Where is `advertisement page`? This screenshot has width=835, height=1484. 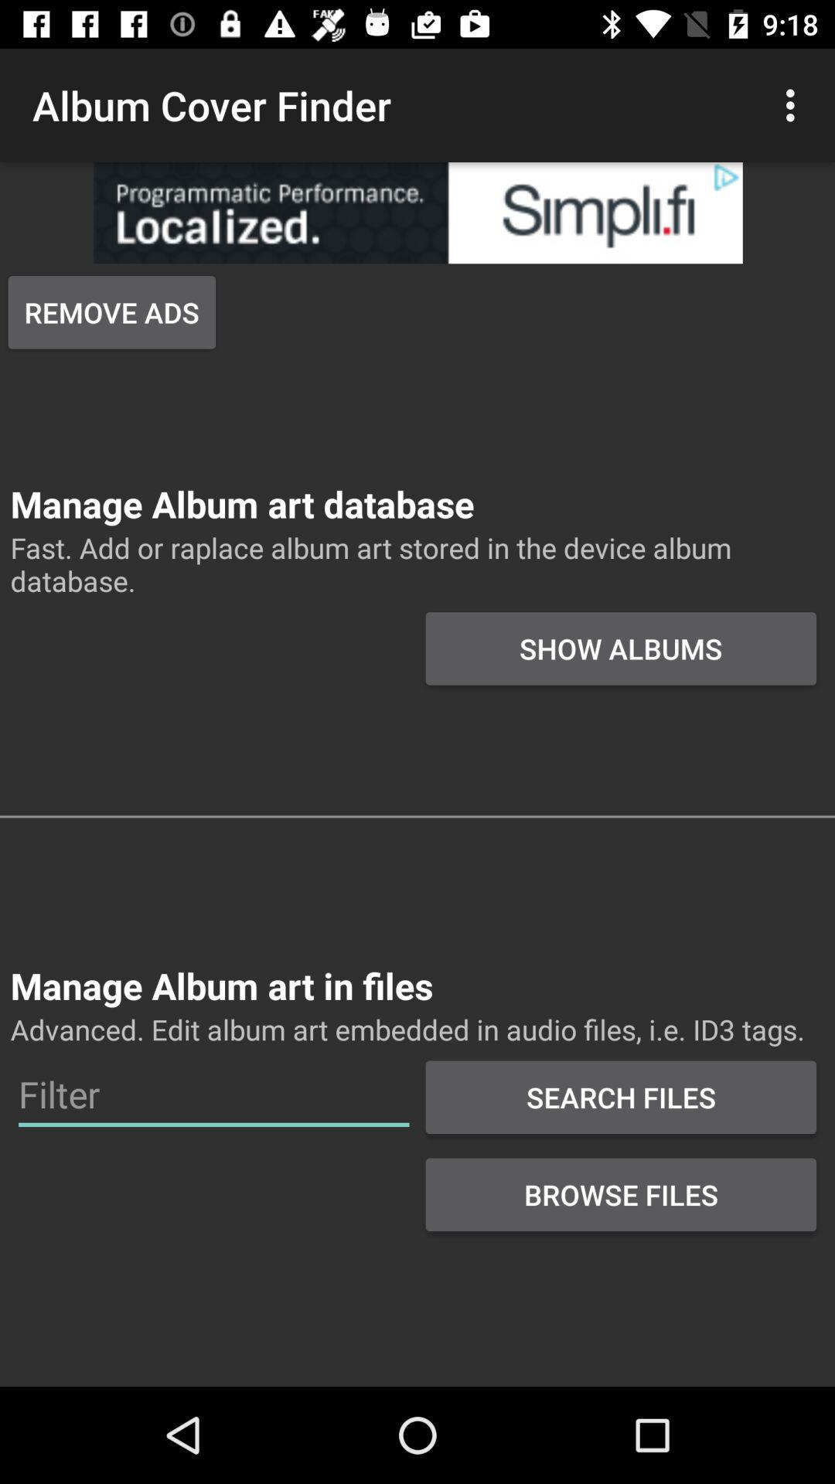 advertisement page is located at coordinates (417, 213).